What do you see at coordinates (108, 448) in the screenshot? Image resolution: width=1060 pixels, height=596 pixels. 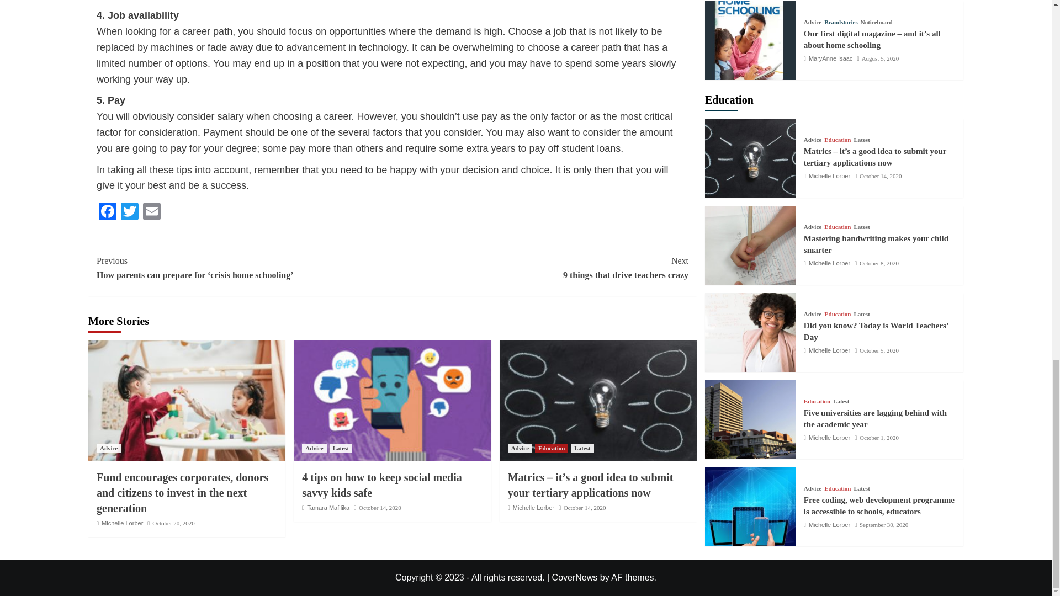 I see `Advice` at bounding box center [108, 448].